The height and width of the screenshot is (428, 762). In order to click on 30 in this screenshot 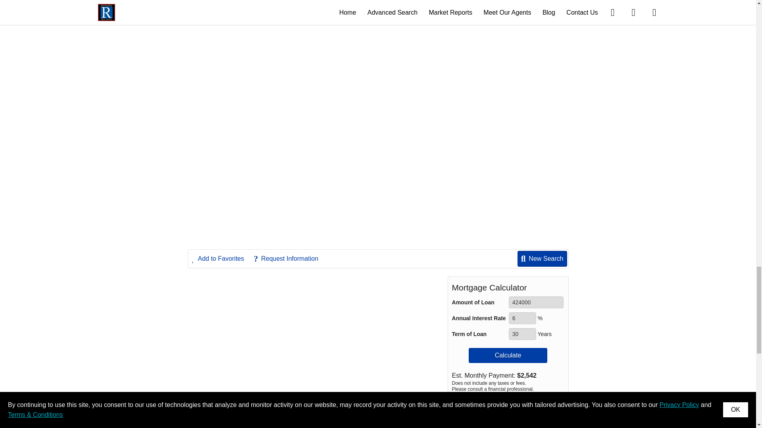, I will do `click(522, 334)`.